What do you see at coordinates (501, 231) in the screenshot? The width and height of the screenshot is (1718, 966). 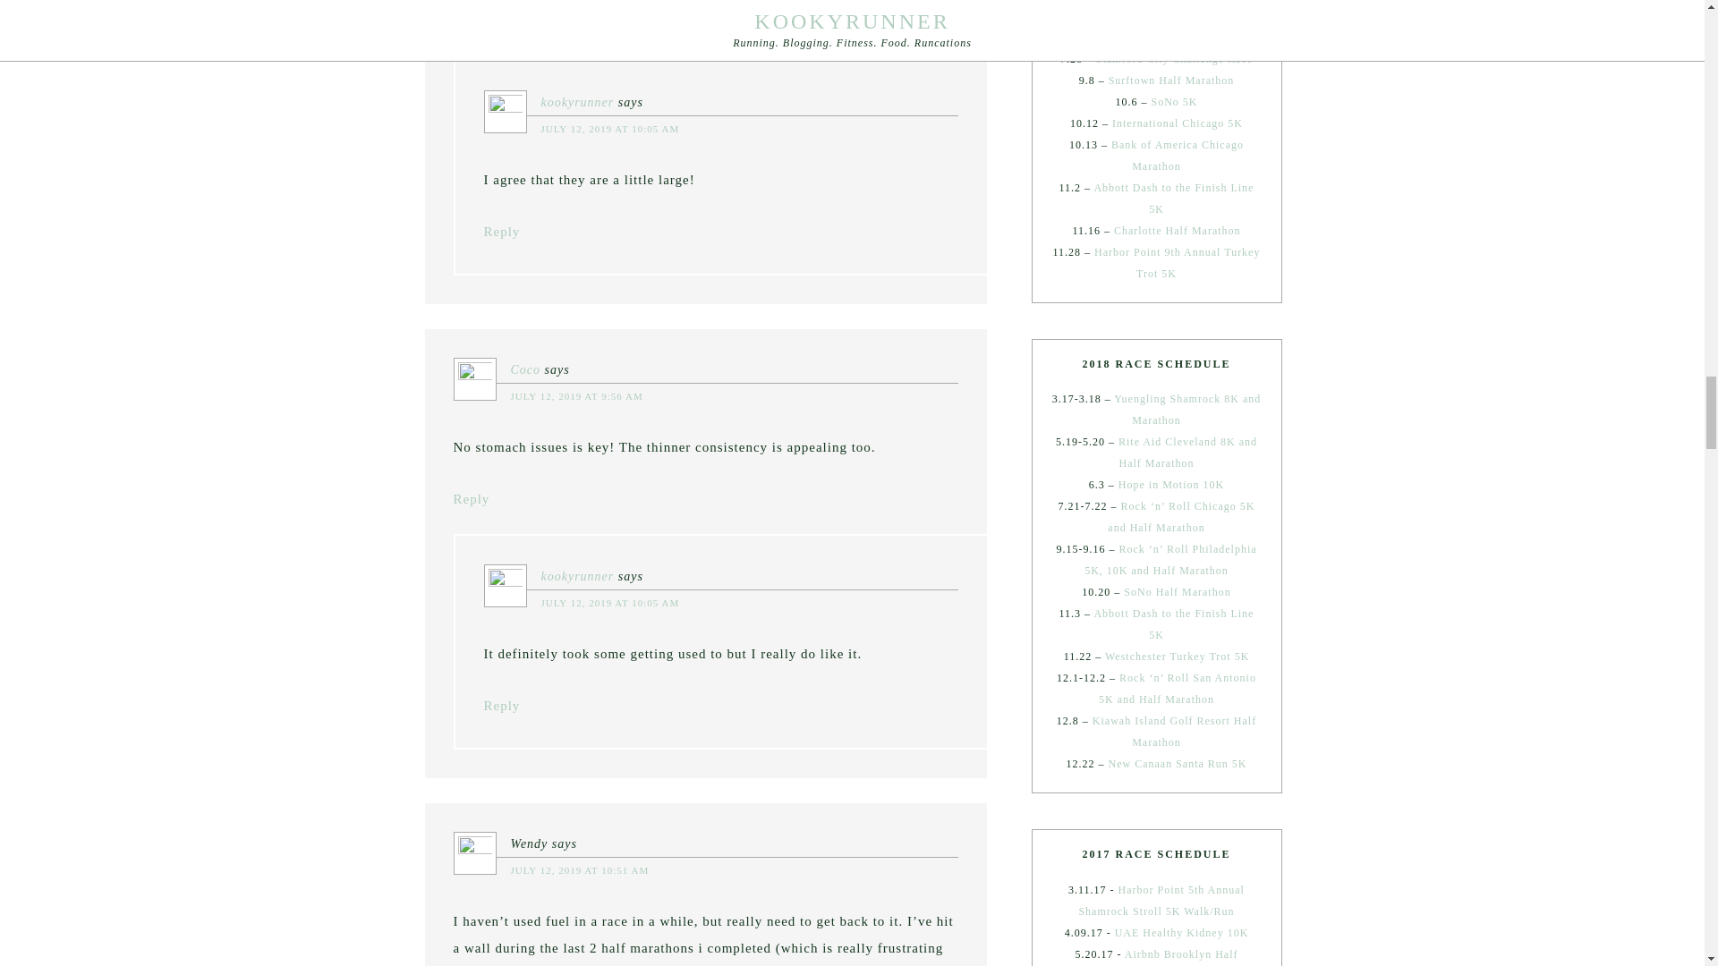 I see `Reply` at bounding box center [501, 231].